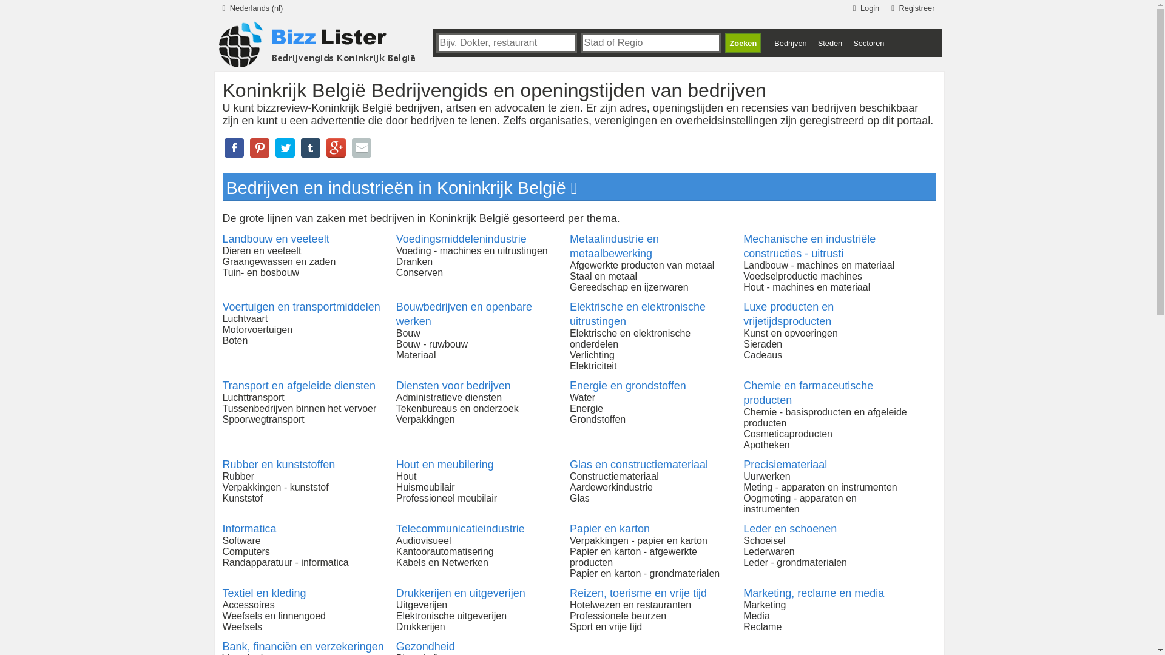 The height and width of the screenshot is (655, 1165). What do you see at coordinates (299, 386) in the screenshot?
I see `Transport en afgeleide diensten` at bounding box center [299, 386].